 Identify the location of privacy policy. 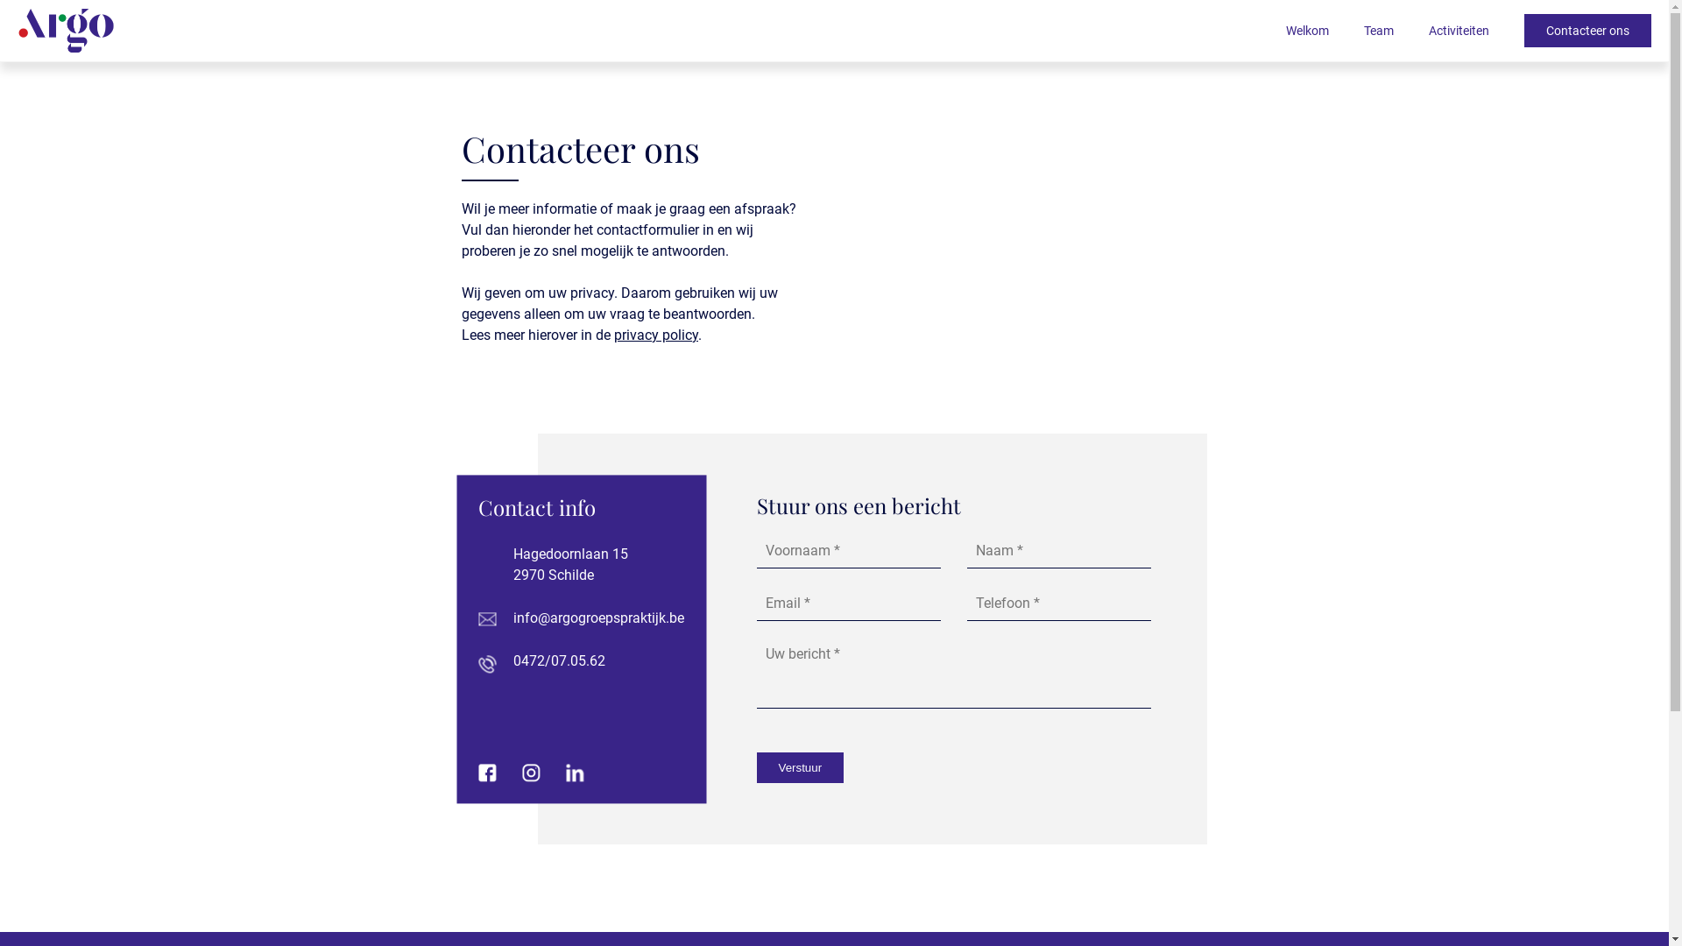
(656, 335).